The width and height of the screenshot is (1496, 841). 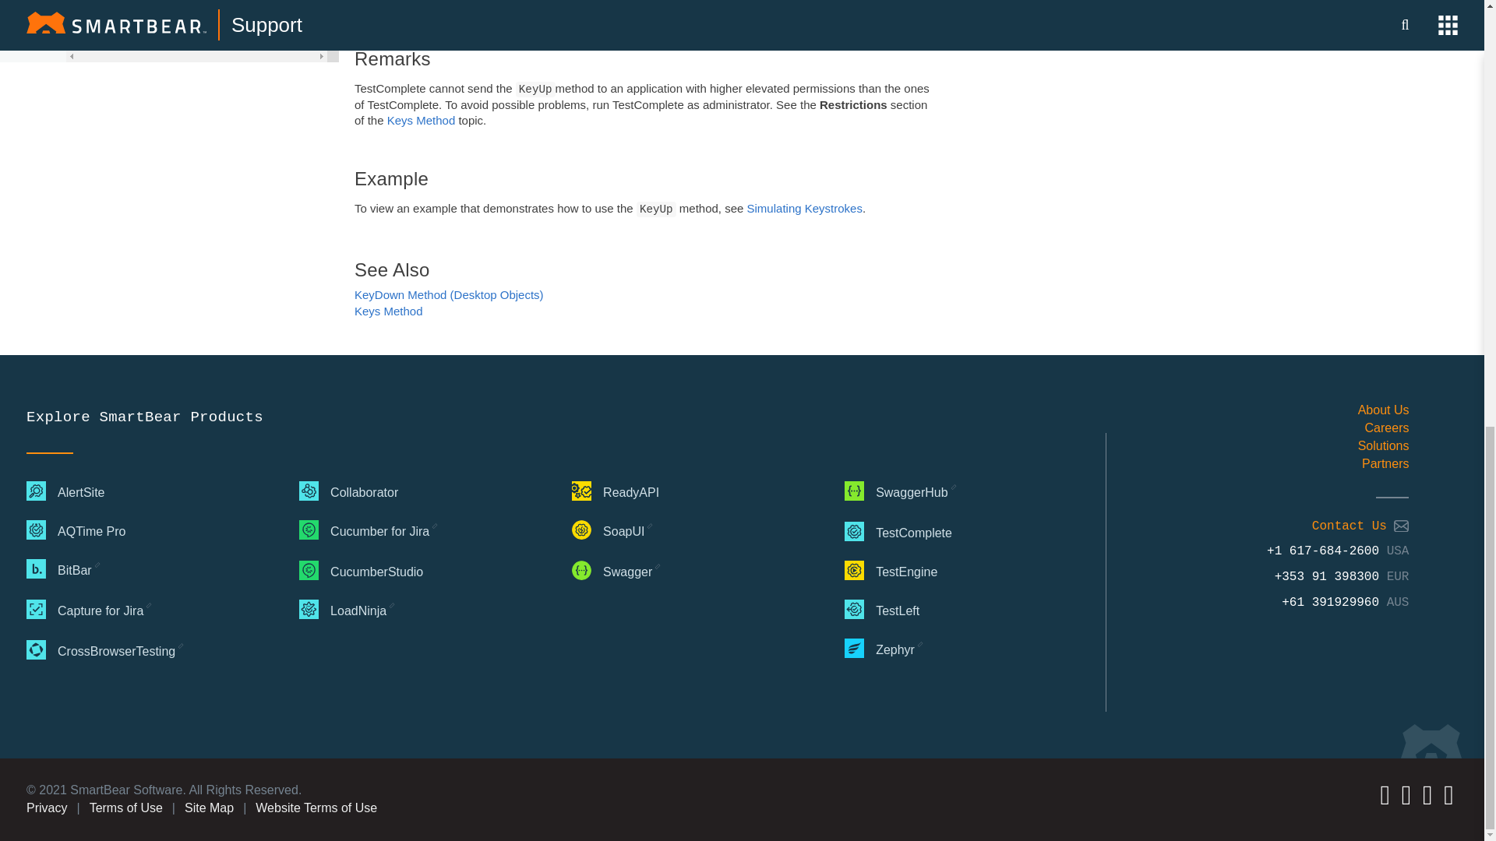 What do you see at coordinates (389, 311) in the screenshot?
I see `Keys Method` at bounding box center [389, 311].